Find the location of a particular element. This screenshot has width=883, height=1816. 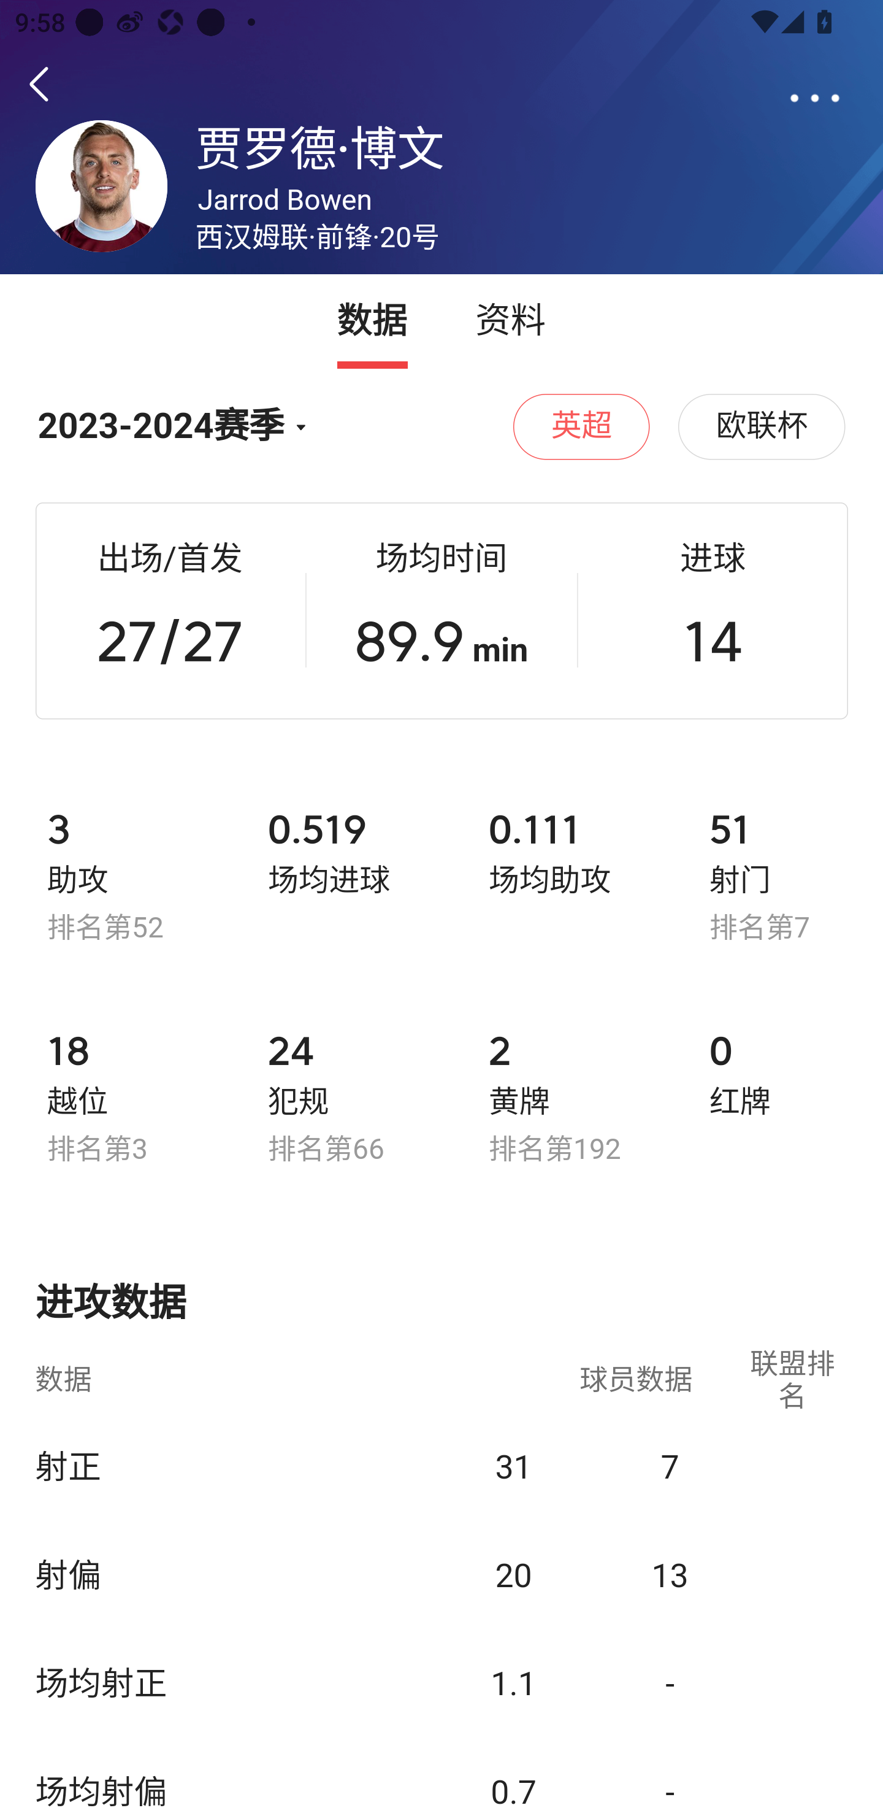

数据 is located at coordinates (373, 321).